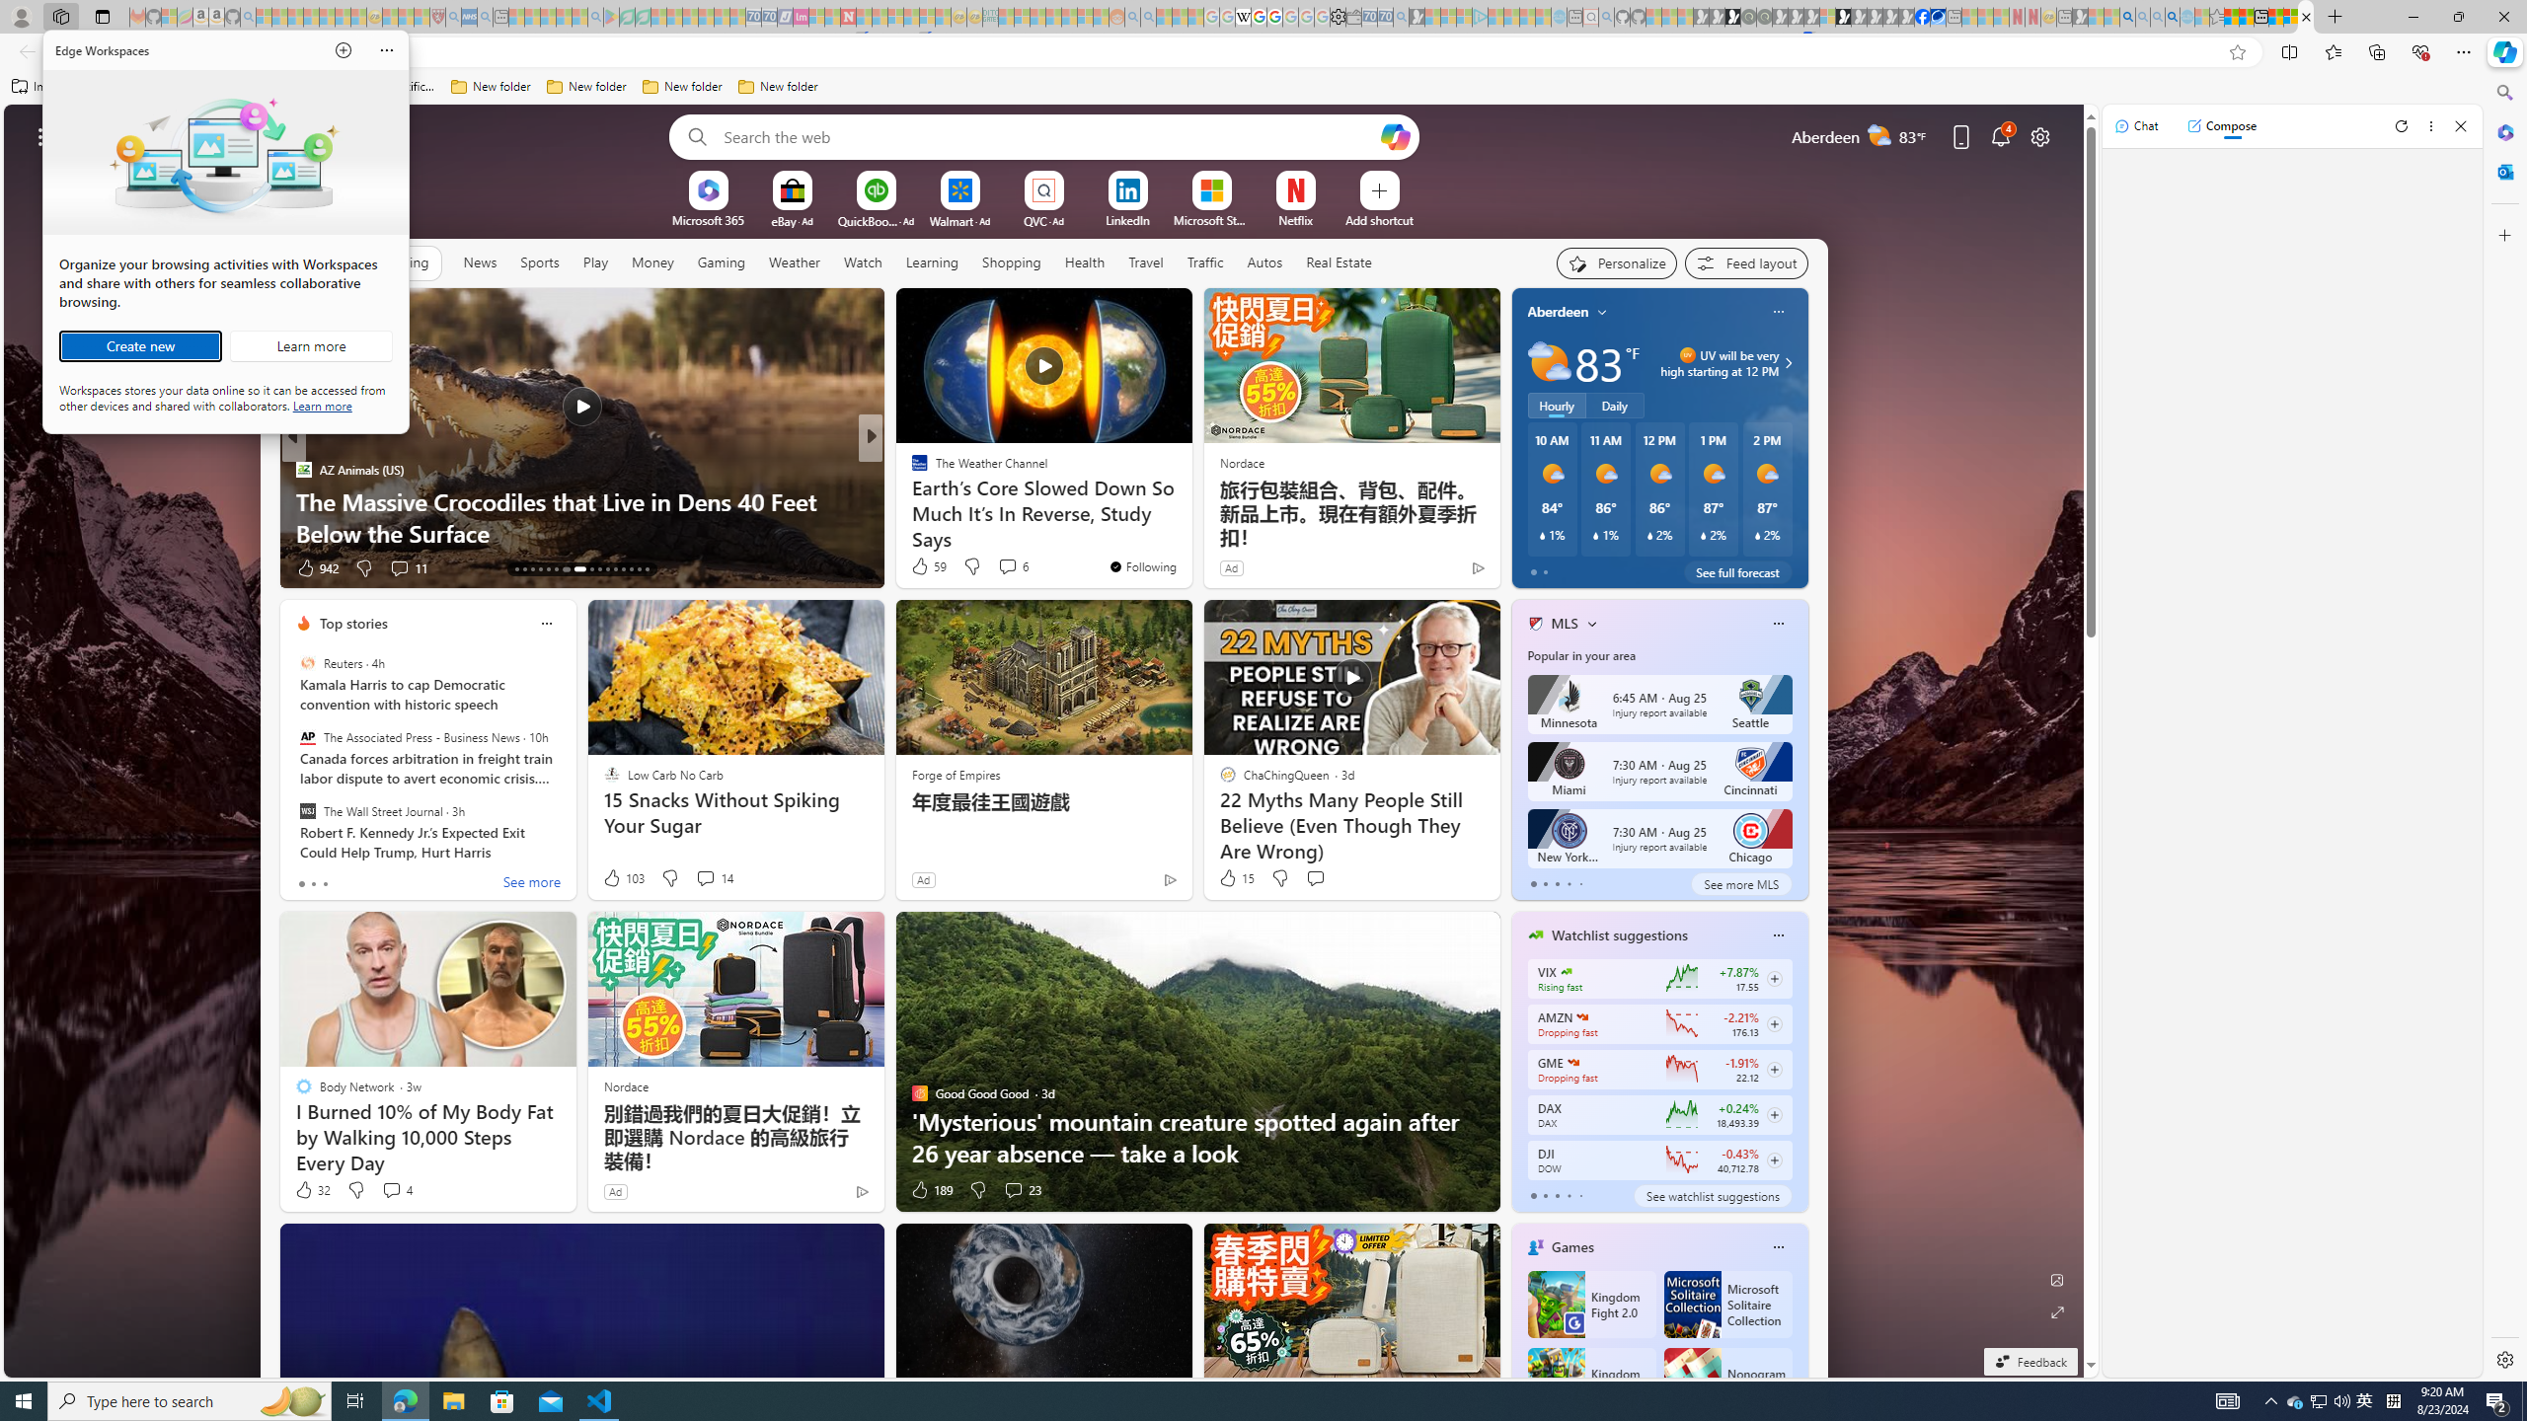 Image resolution: width=2527 pixels, height=1421 pixels. I want to click on View comments 14 Comment, so click(705, 878).